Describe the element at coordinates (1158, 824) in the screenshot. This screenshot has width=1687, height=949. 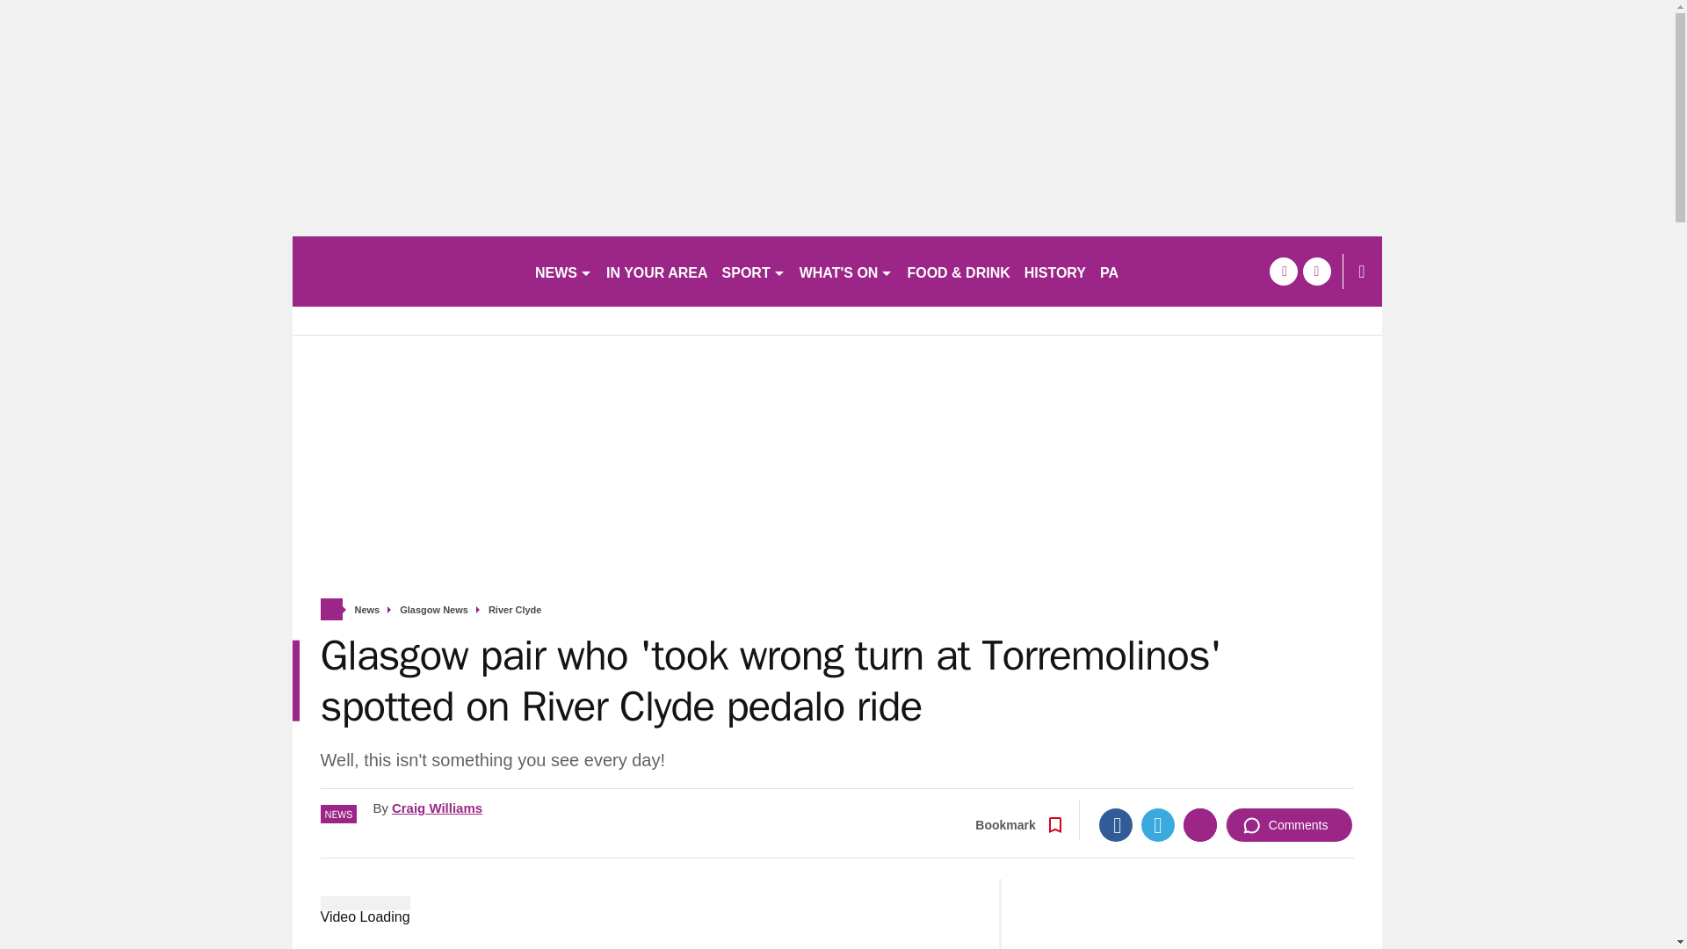
I see `Twitter` at that location.